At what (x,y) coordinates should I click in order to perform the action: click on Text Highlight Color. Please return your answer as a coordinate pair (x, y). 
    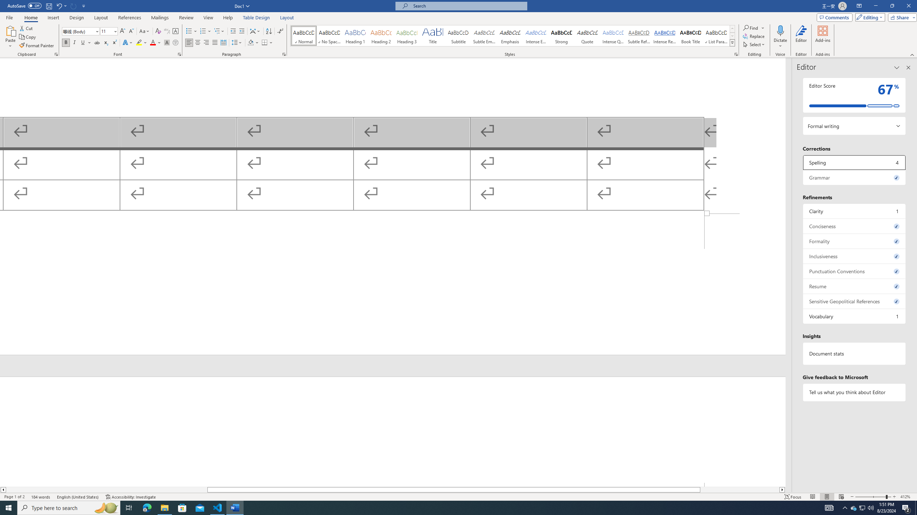
    Looking at the image, I should click on (141, 43).